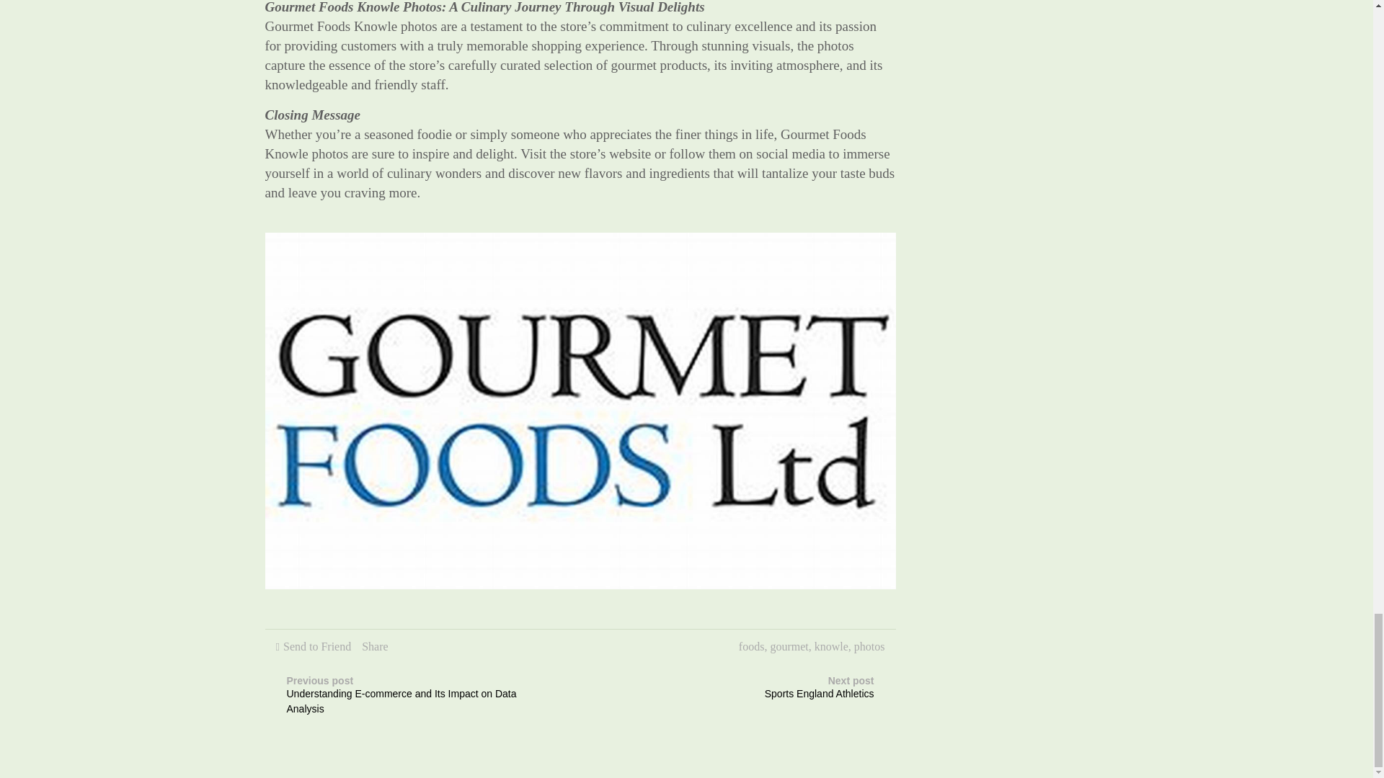 The image size is (1384, 778). What do you see at coordinates (752, 645) in the screenshot?
I see `photos` at bounding box center [752, 645].